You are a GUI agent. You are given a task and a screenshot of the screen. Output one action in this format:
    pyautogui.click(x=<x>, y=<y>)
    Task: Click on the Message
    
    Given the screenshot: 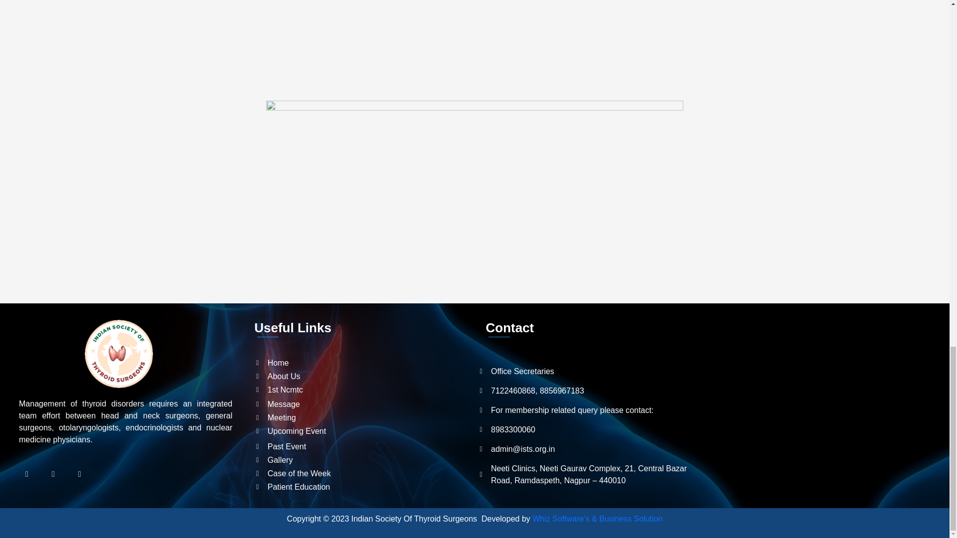 What is the action you would take?
    pyautogui.click(x=363, y=404)
    